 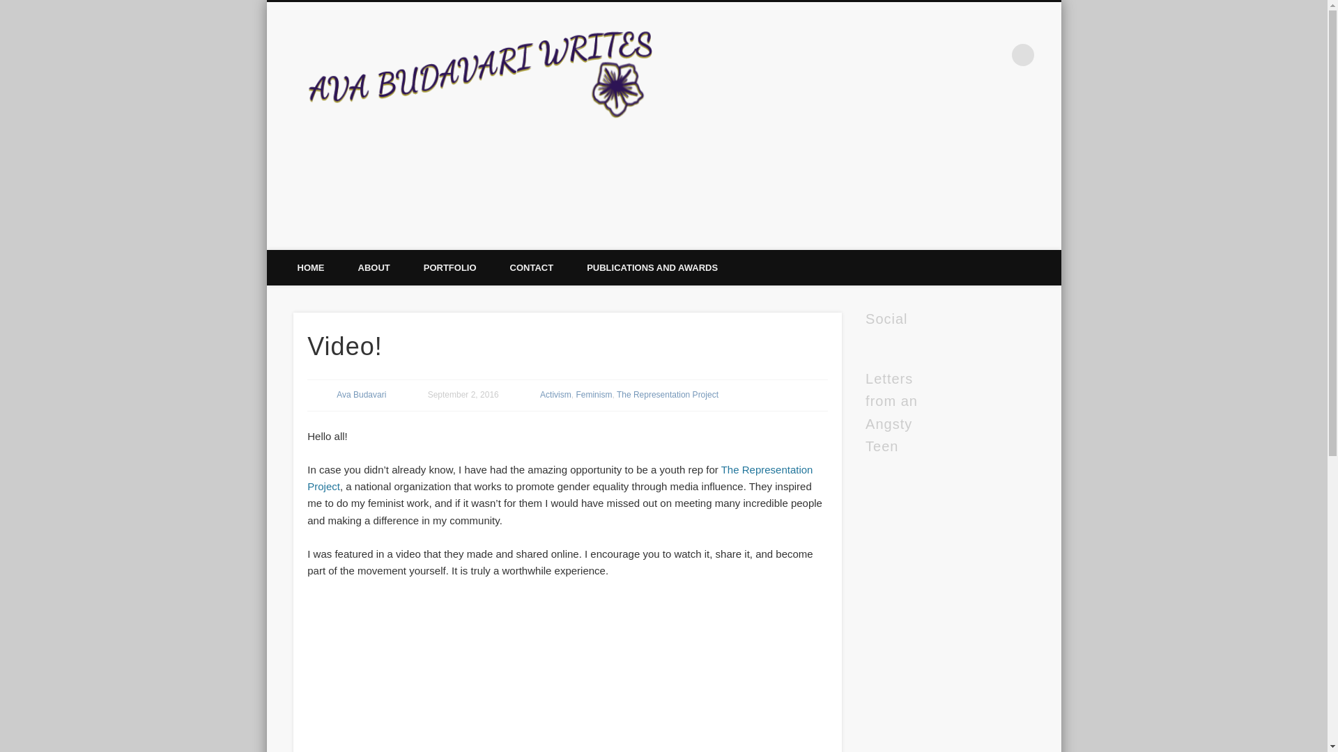 What do you see at coordinates (668, 394) in the screenshot?
I see `The Representation Project` at bounding box center [668, 394].